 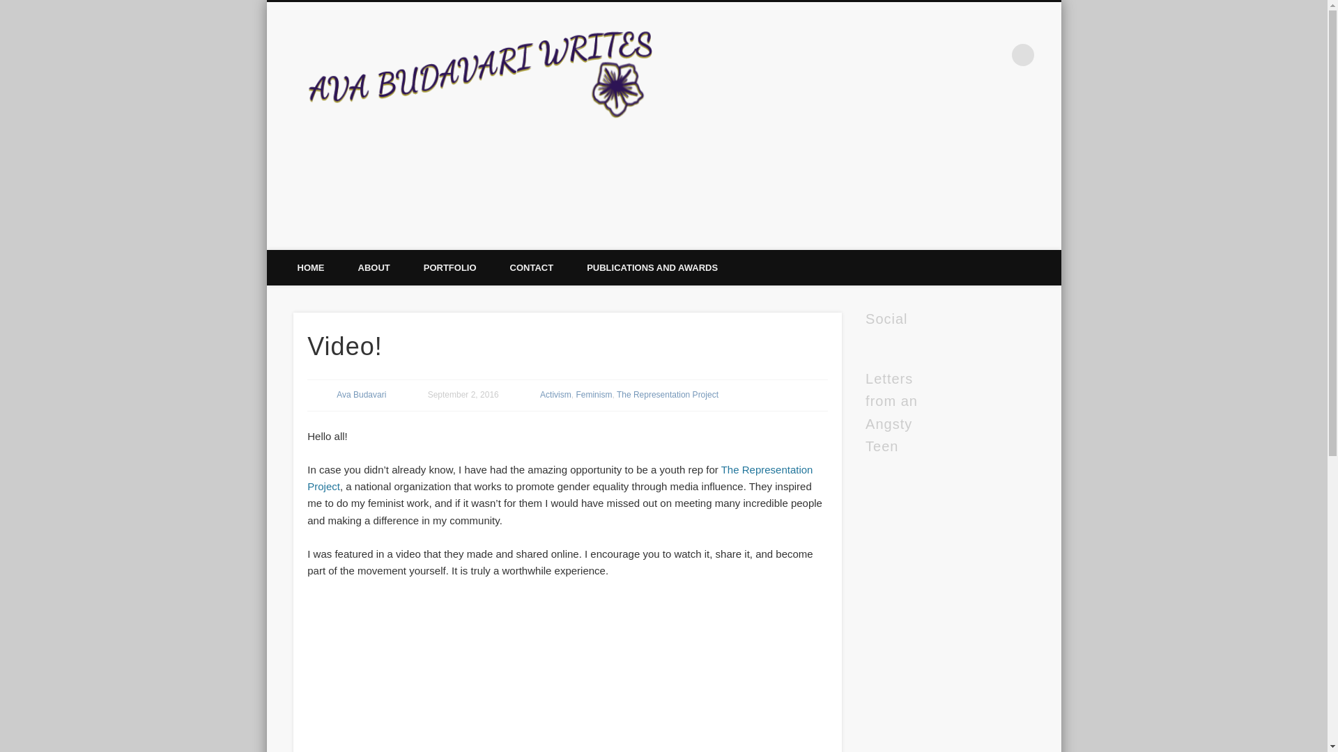 What do you see at coordinates (668, 394) in the screenshot?
I see `The Representation Project` at bounding box center [668, 394].